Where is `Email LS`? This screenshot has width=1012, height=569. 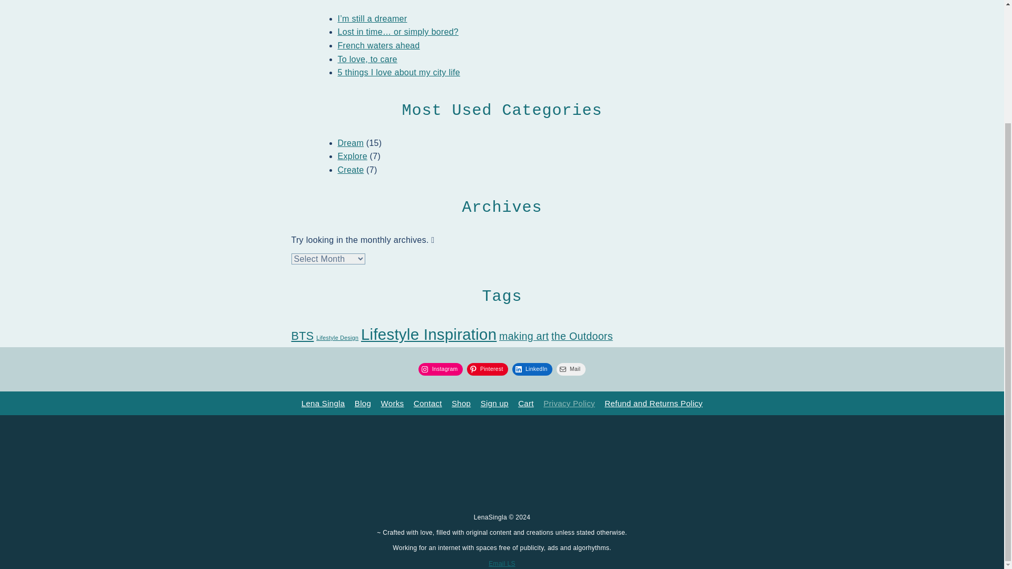
Email LS is located at coordinates (502, 563).